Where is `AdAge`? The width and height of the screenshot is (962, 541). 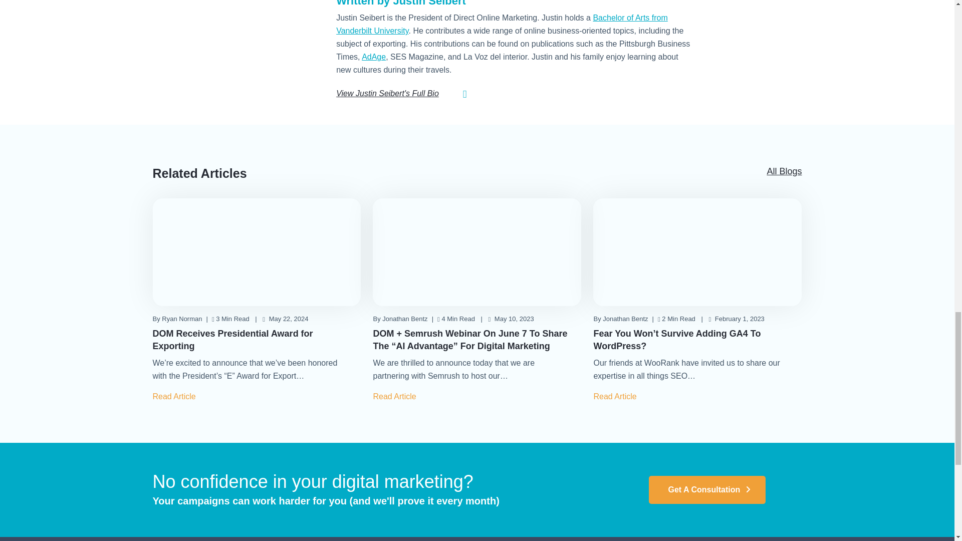
AdAge is located at coordinates (373, 57).